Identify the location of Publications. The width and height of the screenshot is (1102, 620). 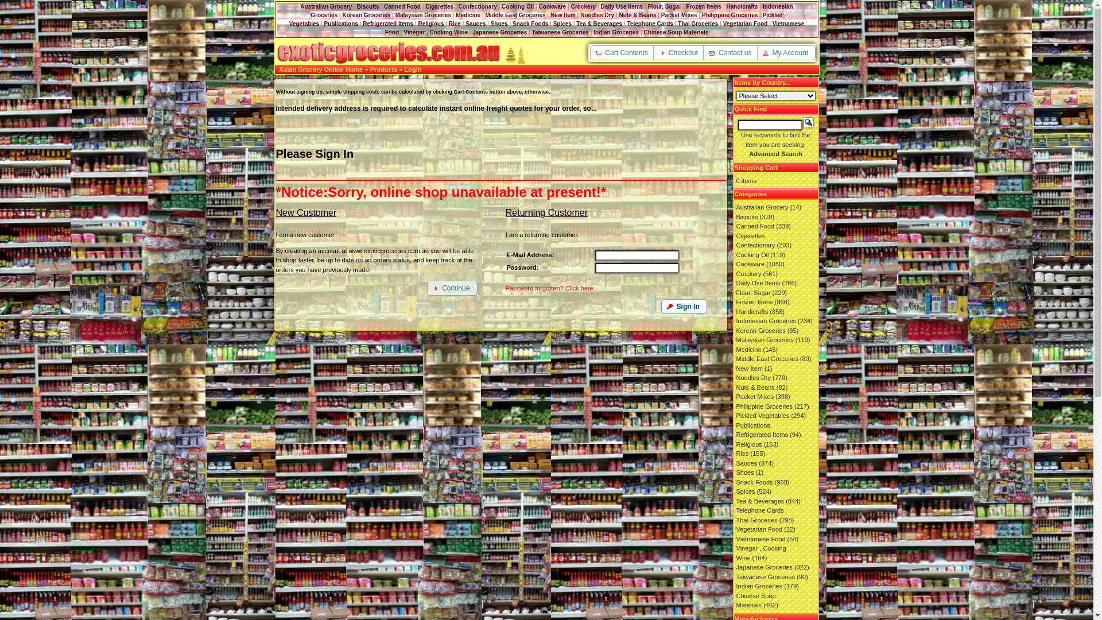
(341, 24).